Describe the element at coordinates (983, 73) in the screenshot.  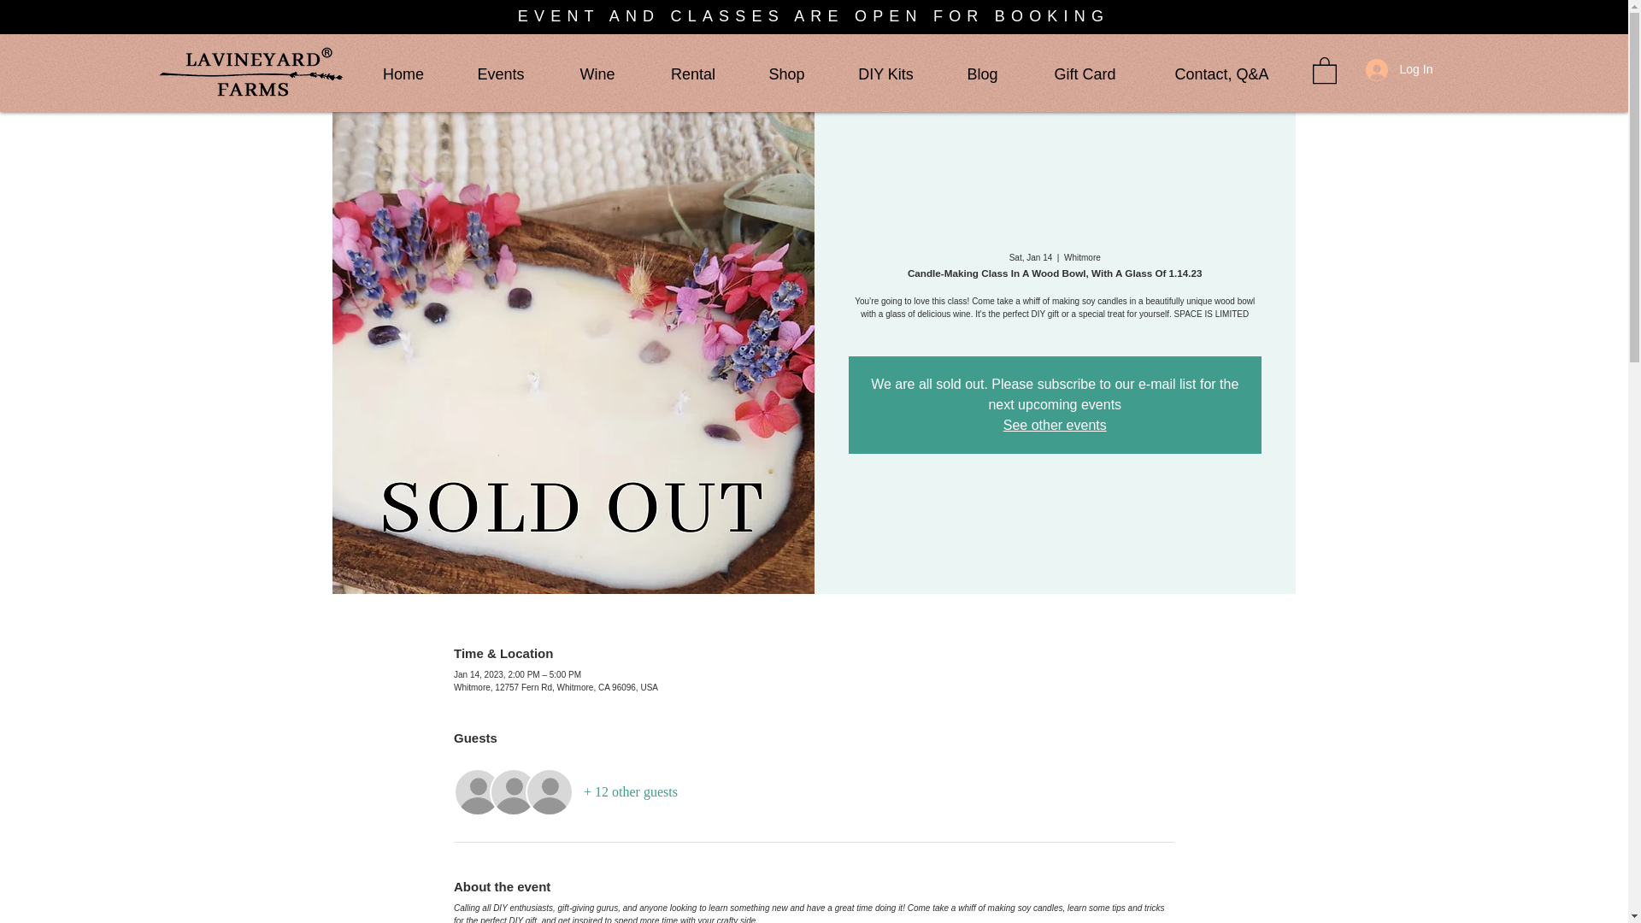
I see `Blog` at that location.